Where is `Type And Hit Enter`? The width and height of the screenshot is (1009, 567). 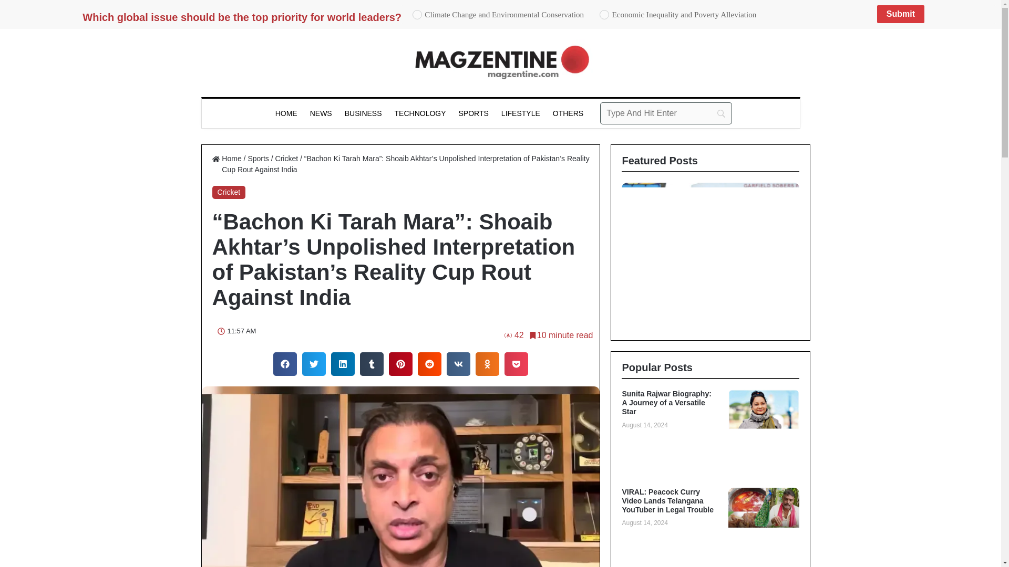
Type And Hit Enter is located at coordinates (666, 113).